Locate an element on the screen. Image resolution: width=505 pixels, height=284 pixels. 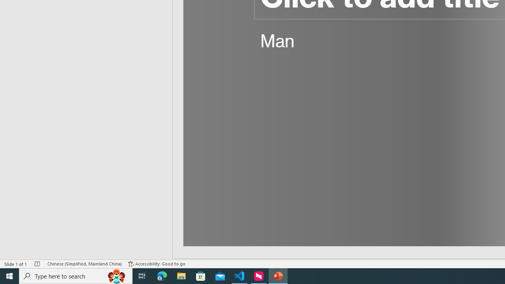
Accessibility Checker Accessibility: Good to go is located at coordinates (157, 263).